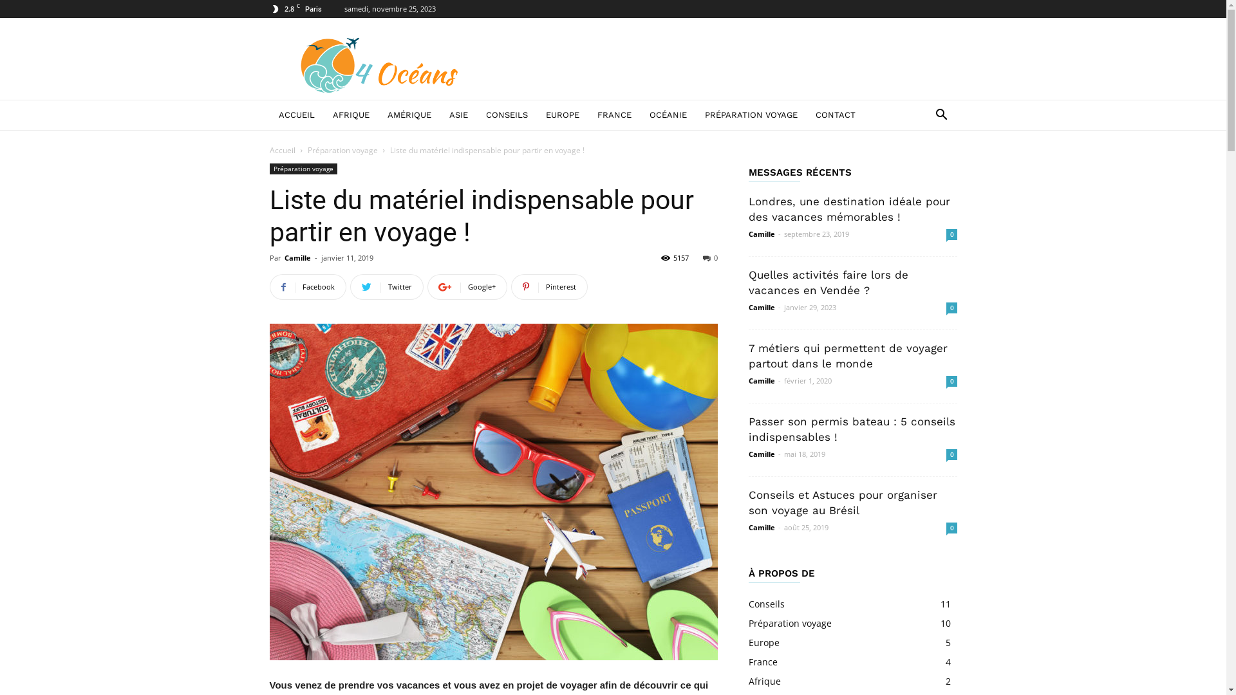 The image size is (1236, 695). What do you see at coordinates (282, 151) in the screenshot?
I see `Accueil` at bounding box center [282, 151].